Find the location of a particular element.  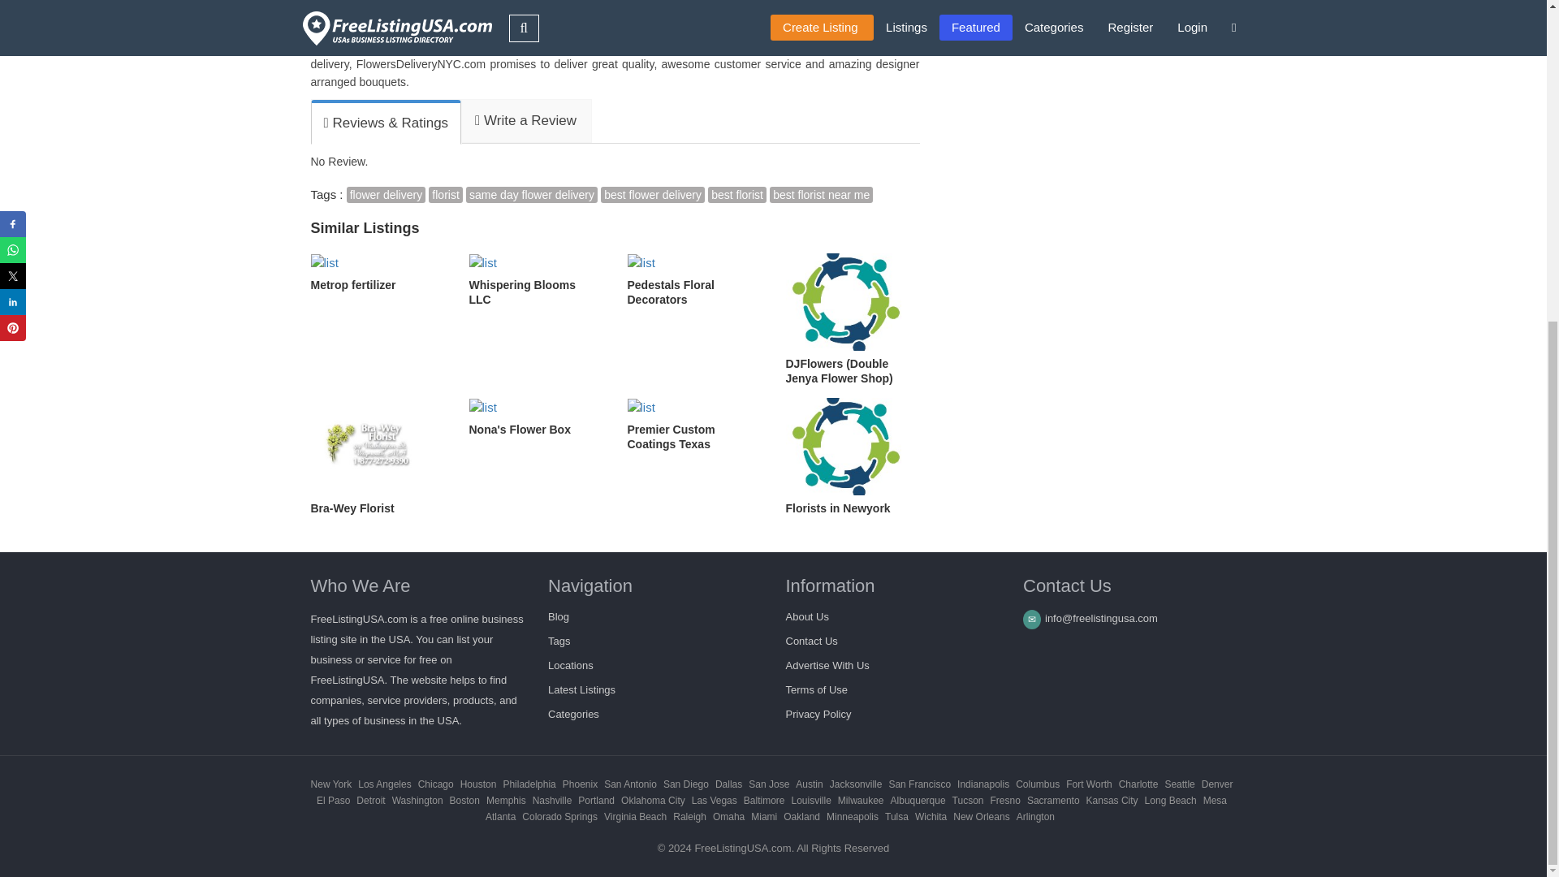

Pedestals Floral Decorators is located at coordinates (693, 280).